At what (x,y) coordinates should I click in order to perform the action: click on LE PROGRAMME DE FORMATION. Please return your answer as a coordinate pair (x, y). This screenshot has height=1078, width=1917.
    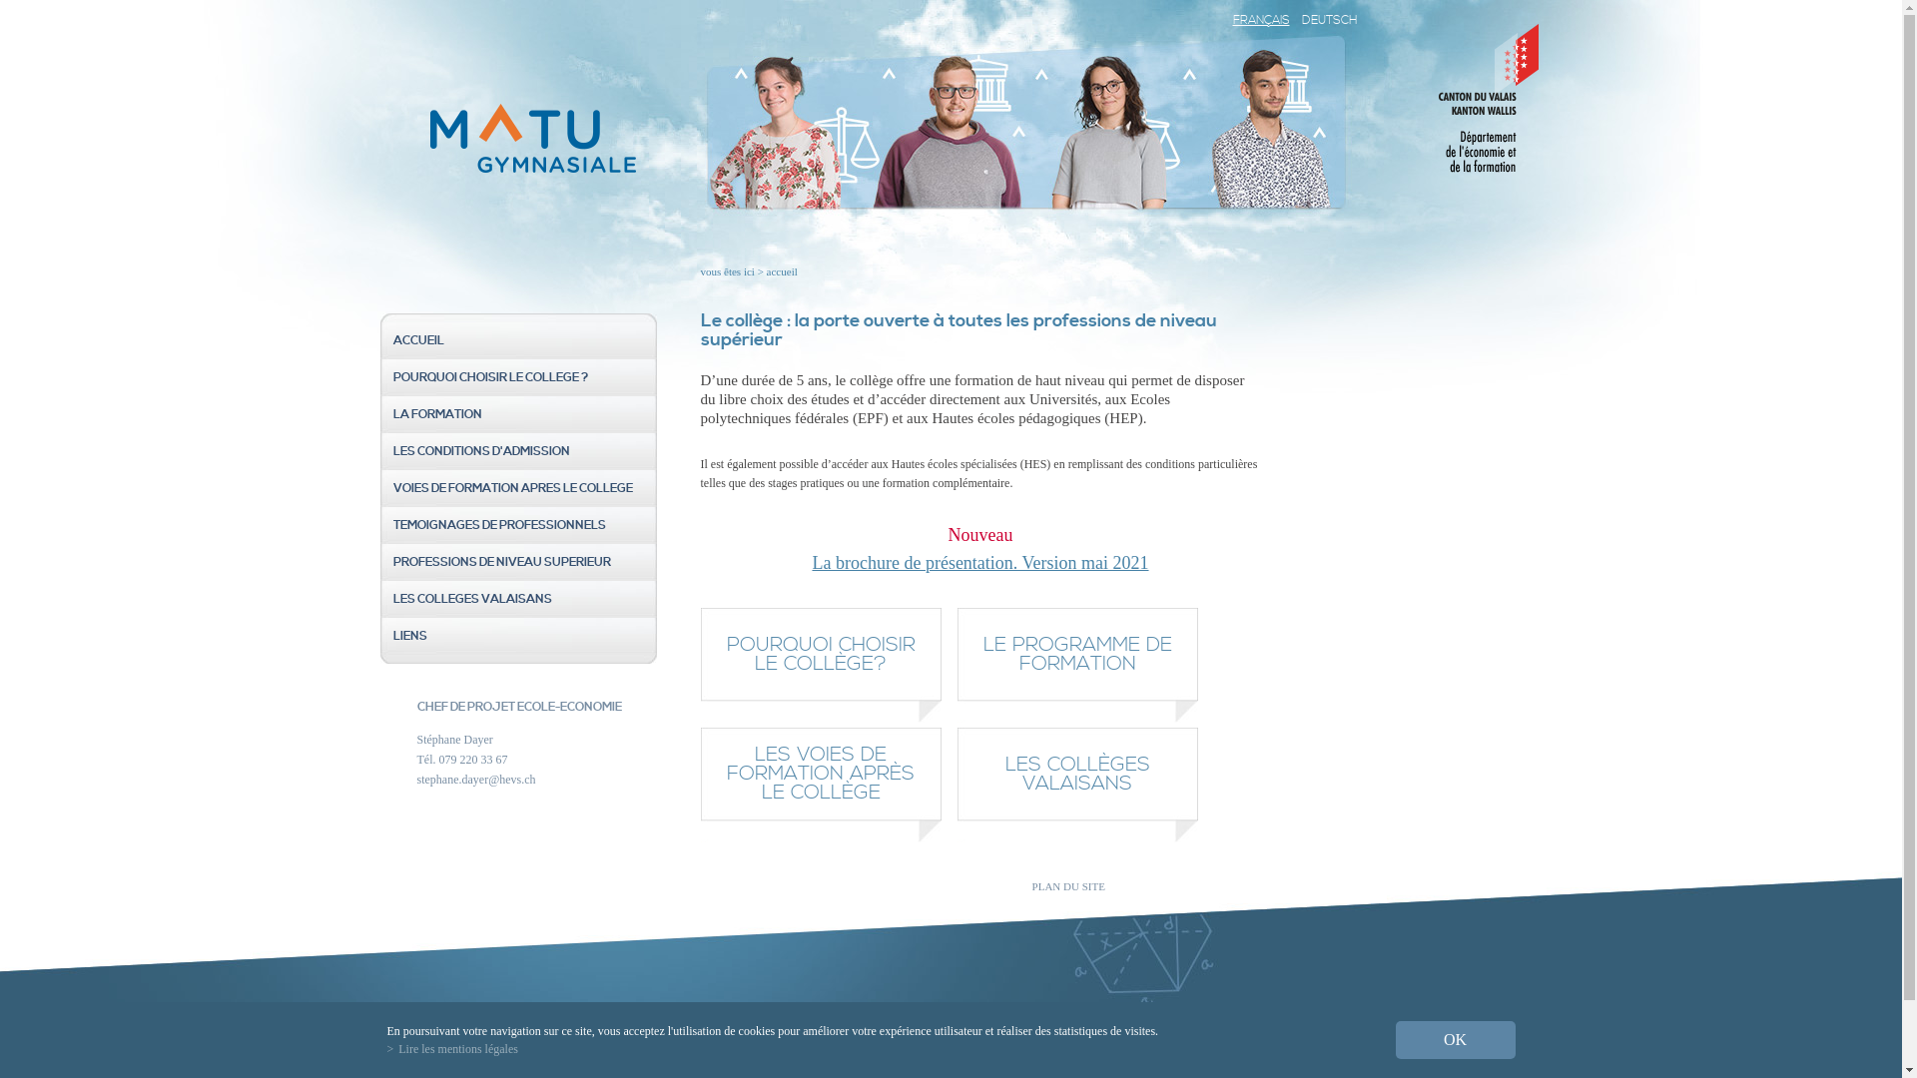
    Looking at the image, I should click on (1076, 665).